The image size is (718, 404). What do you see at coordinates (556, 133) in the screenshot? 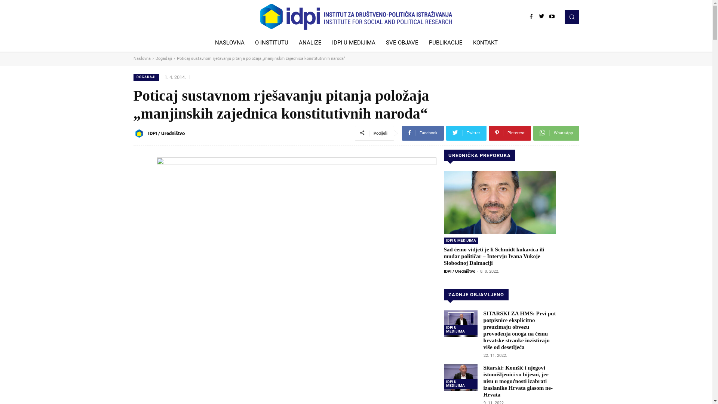
I see `WhatsApp` at bounding box center [556, 133].